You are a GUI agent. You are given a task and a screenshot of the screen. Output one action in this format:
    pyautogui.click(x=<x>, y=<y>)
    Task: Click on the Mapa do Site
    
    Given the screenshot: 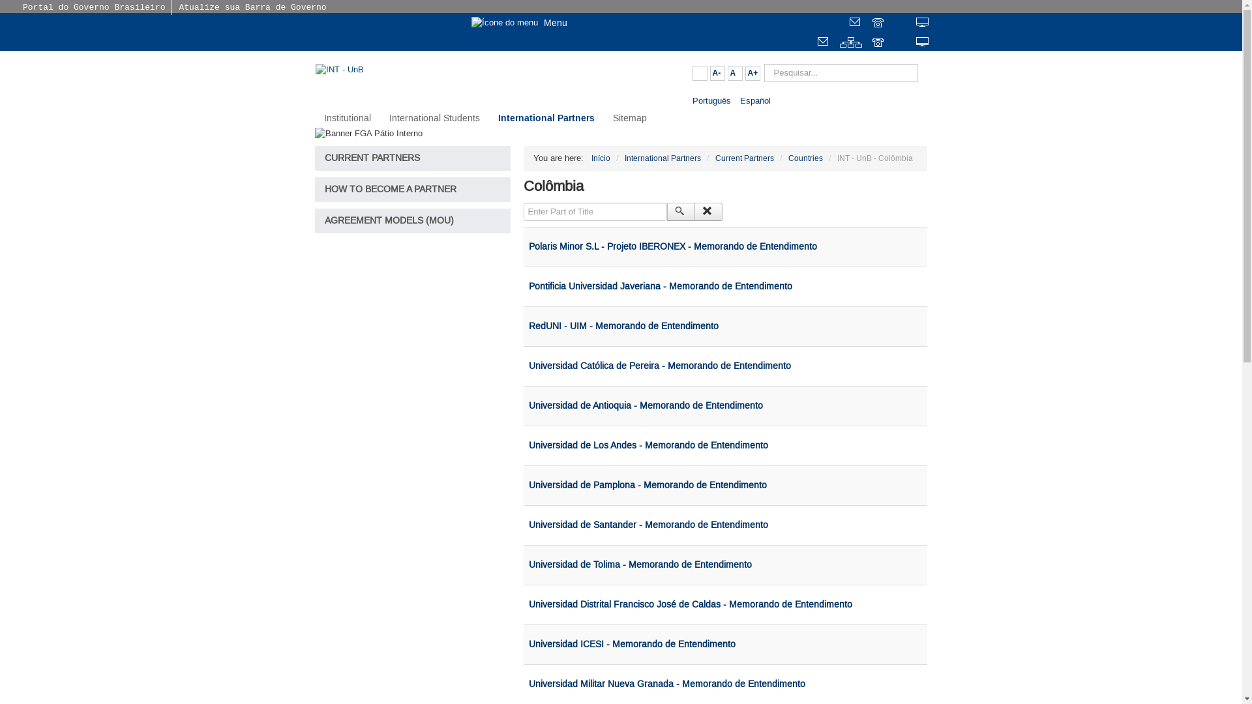 What is the action you would take?
    pyautogui.click(x=852, y=43)
    